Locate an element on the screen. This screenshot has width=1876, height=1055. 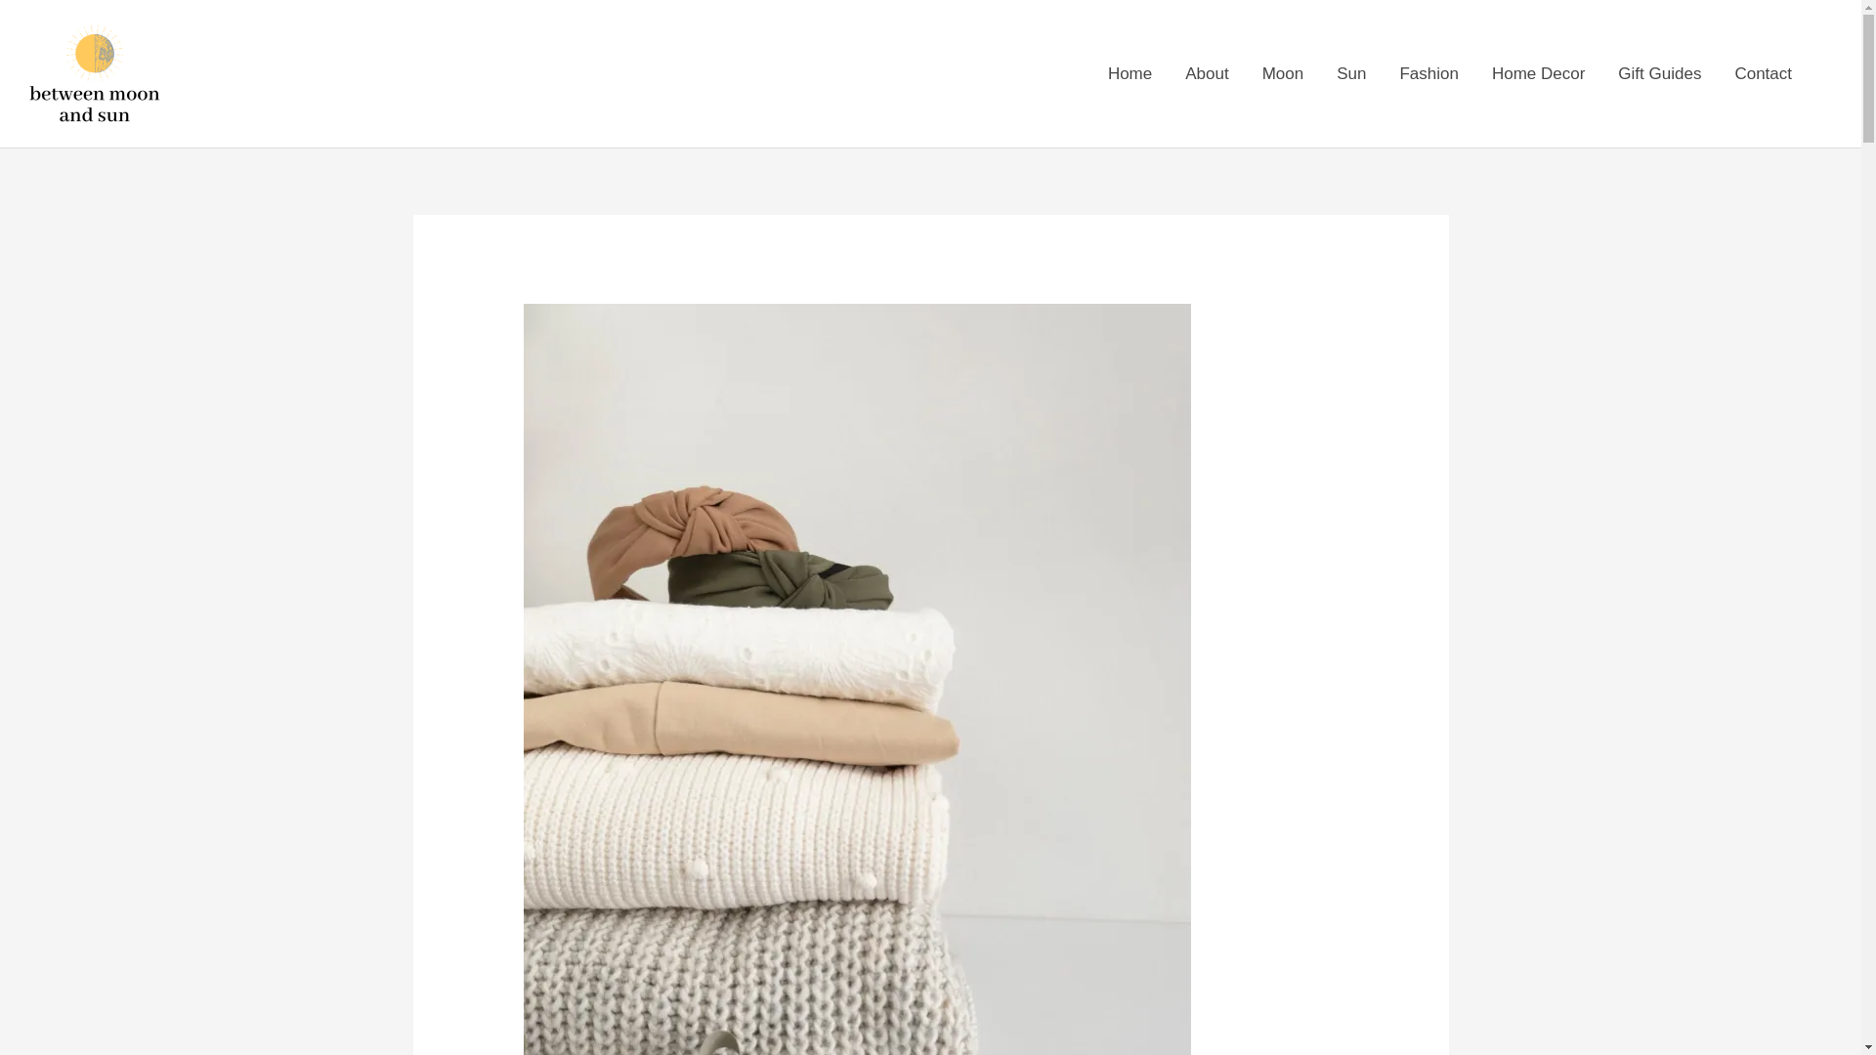
Home Decor is located at coordinates (1538, 74).